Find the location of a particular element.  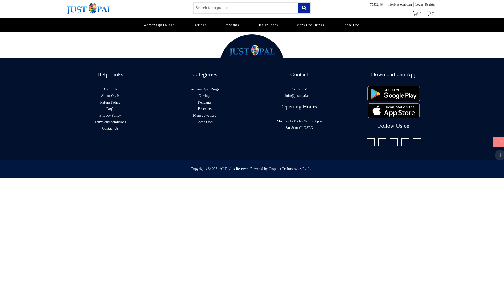

Earrings is located at coordinates (199, 25).